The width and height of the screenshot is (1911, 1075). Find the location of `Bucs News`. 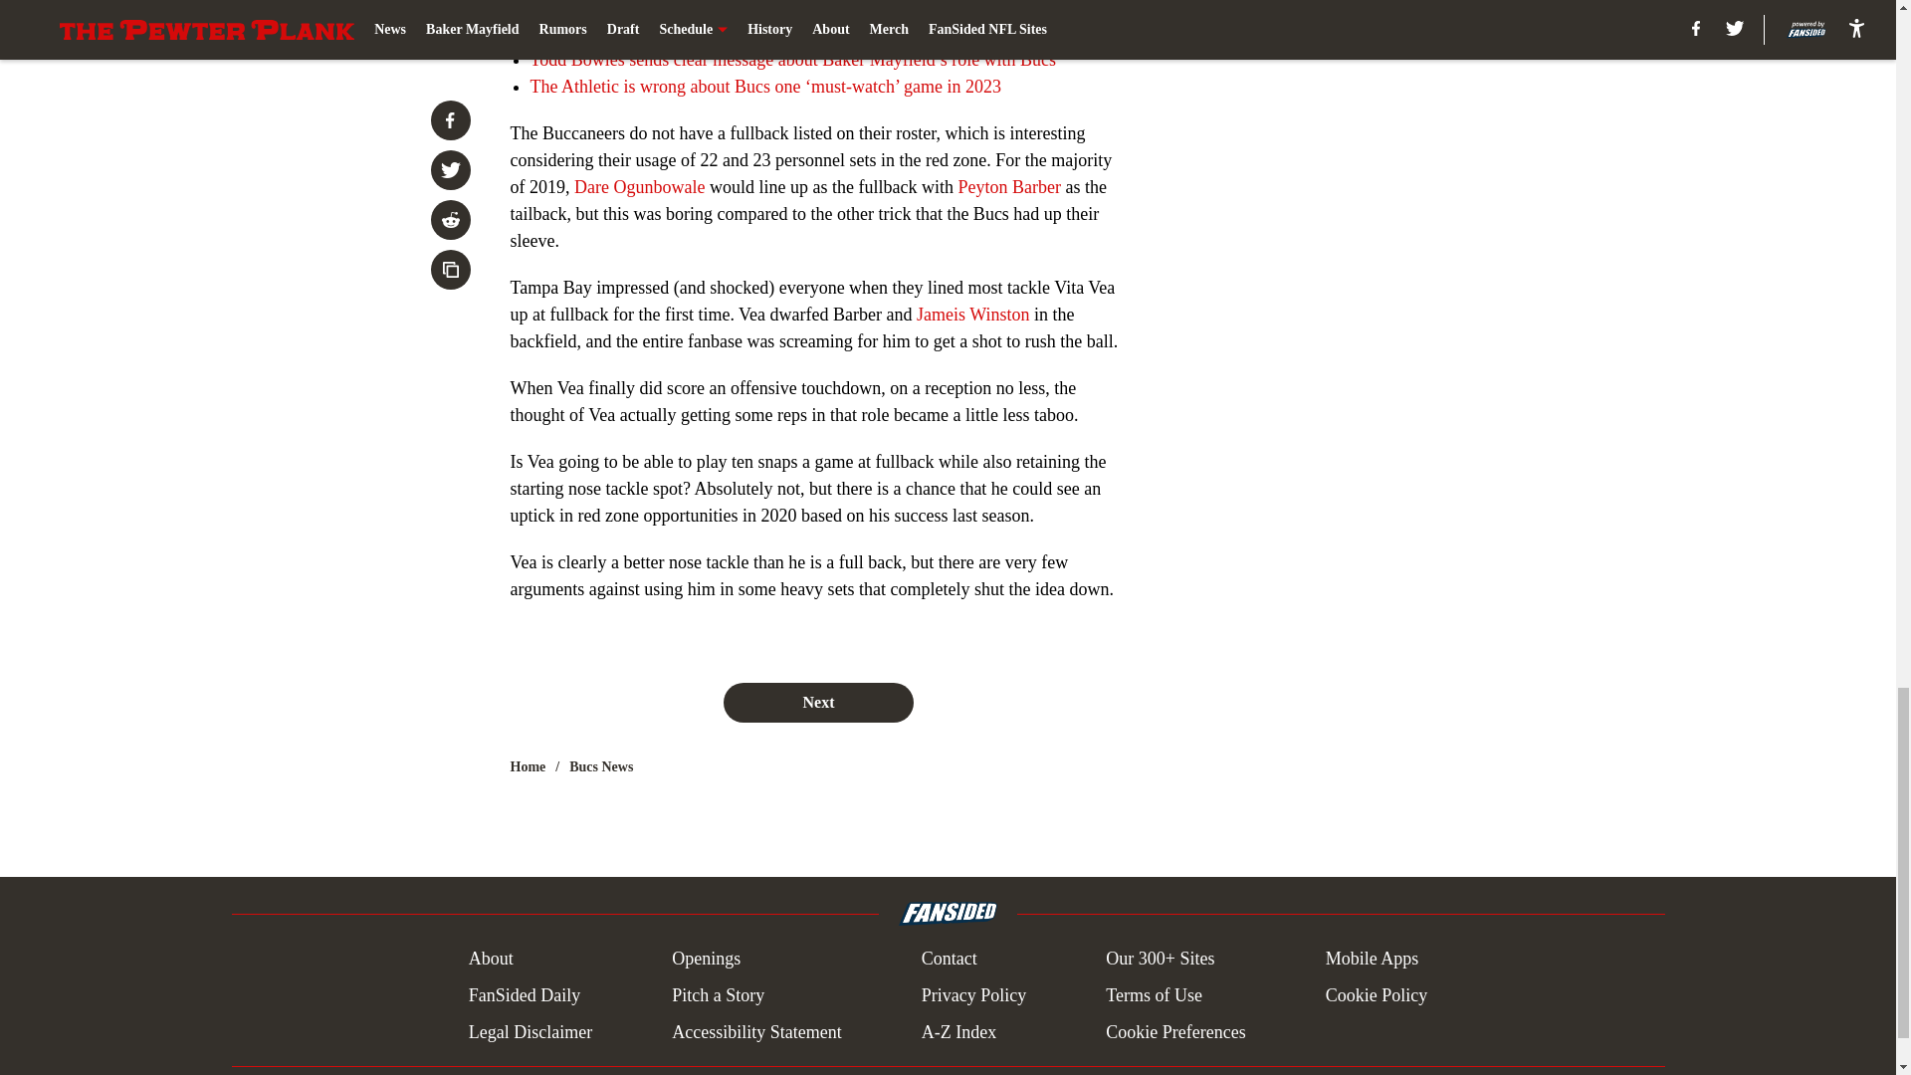

Bucs News is located at coordinates (601, 766).